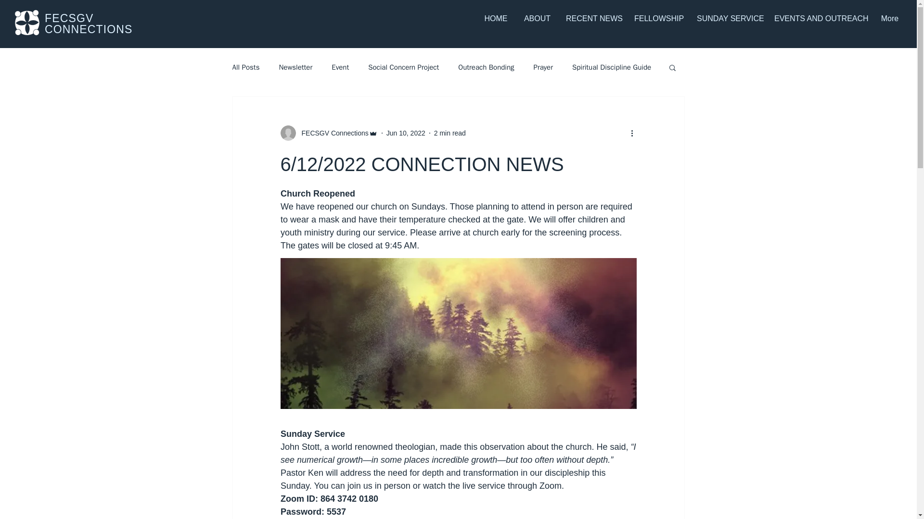 Image resolution: width=924 pixels, height=519 pixels. I want to click on CONNECTIONS, so click(89, 29).